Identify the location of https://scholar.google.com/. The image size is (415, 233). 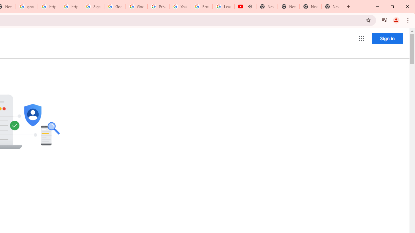
(49, 6).